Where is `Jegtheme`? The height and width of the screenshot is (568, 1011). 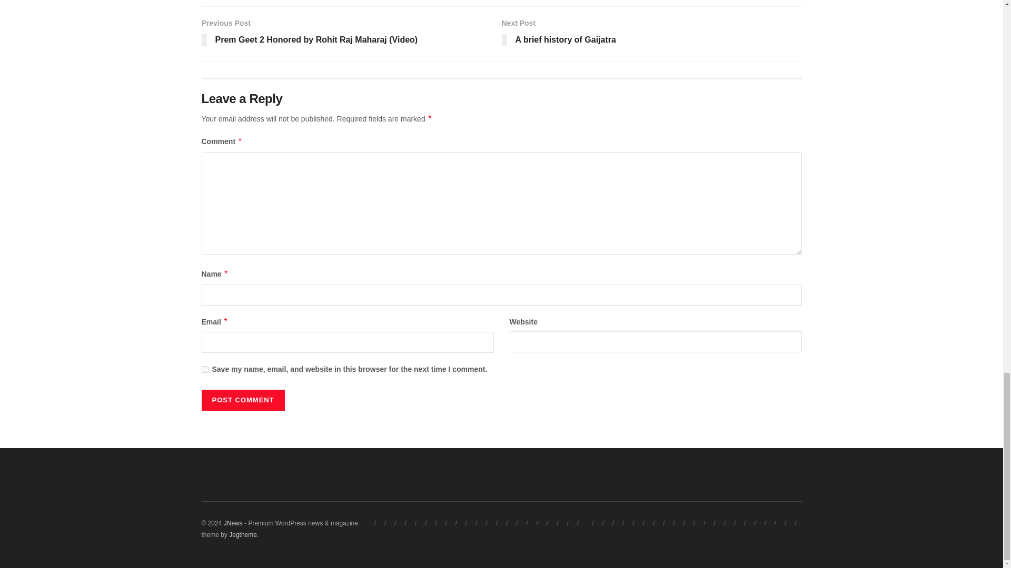 Jegtheme is located at coordinates (243, 534).